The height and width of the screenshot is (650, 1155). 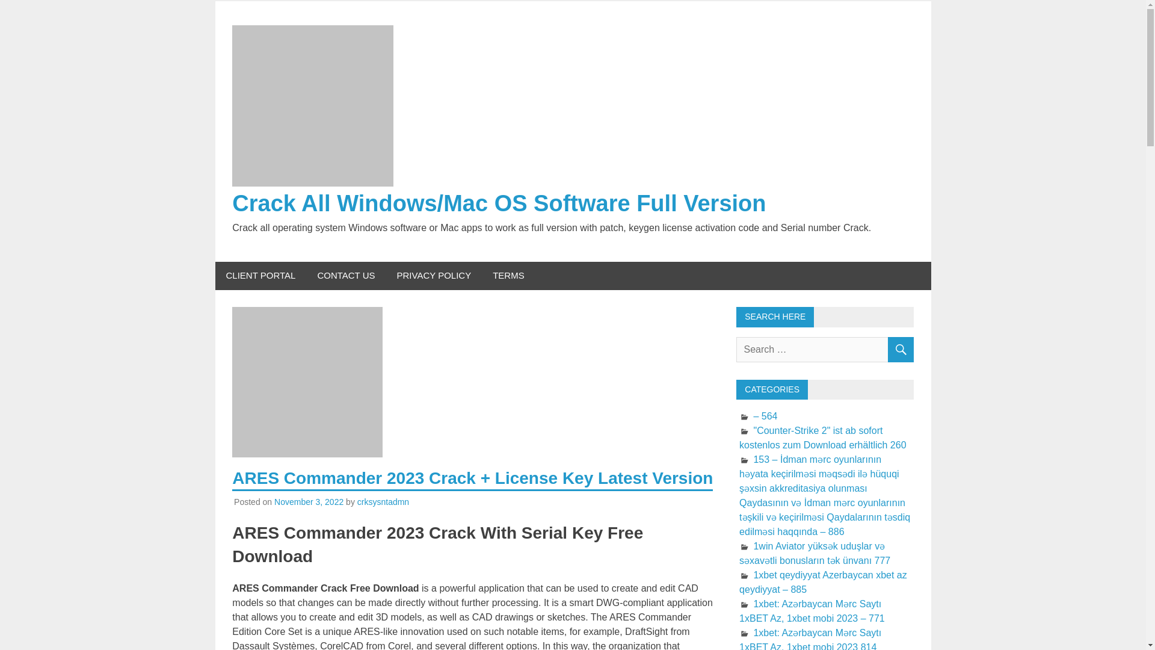 I want to click on PRIVACY POLICY, so click(x=434, y=276).